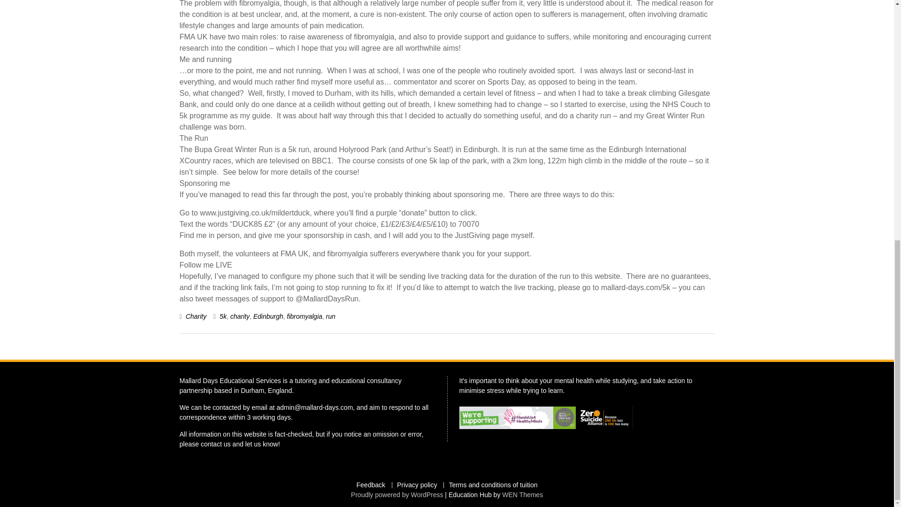 This screenshot has height=507, width=901. I want to click on Charity, so click(196, 316).